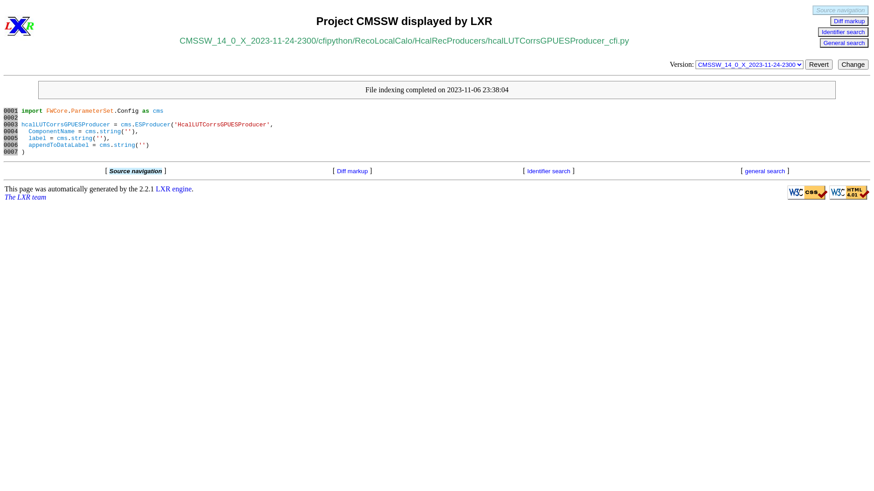 The image size is (874, 491). Describe the element at coordinates (66, 125) in the screenshot. I see `hcalLUTCorrsGPUESProducer` at that location.